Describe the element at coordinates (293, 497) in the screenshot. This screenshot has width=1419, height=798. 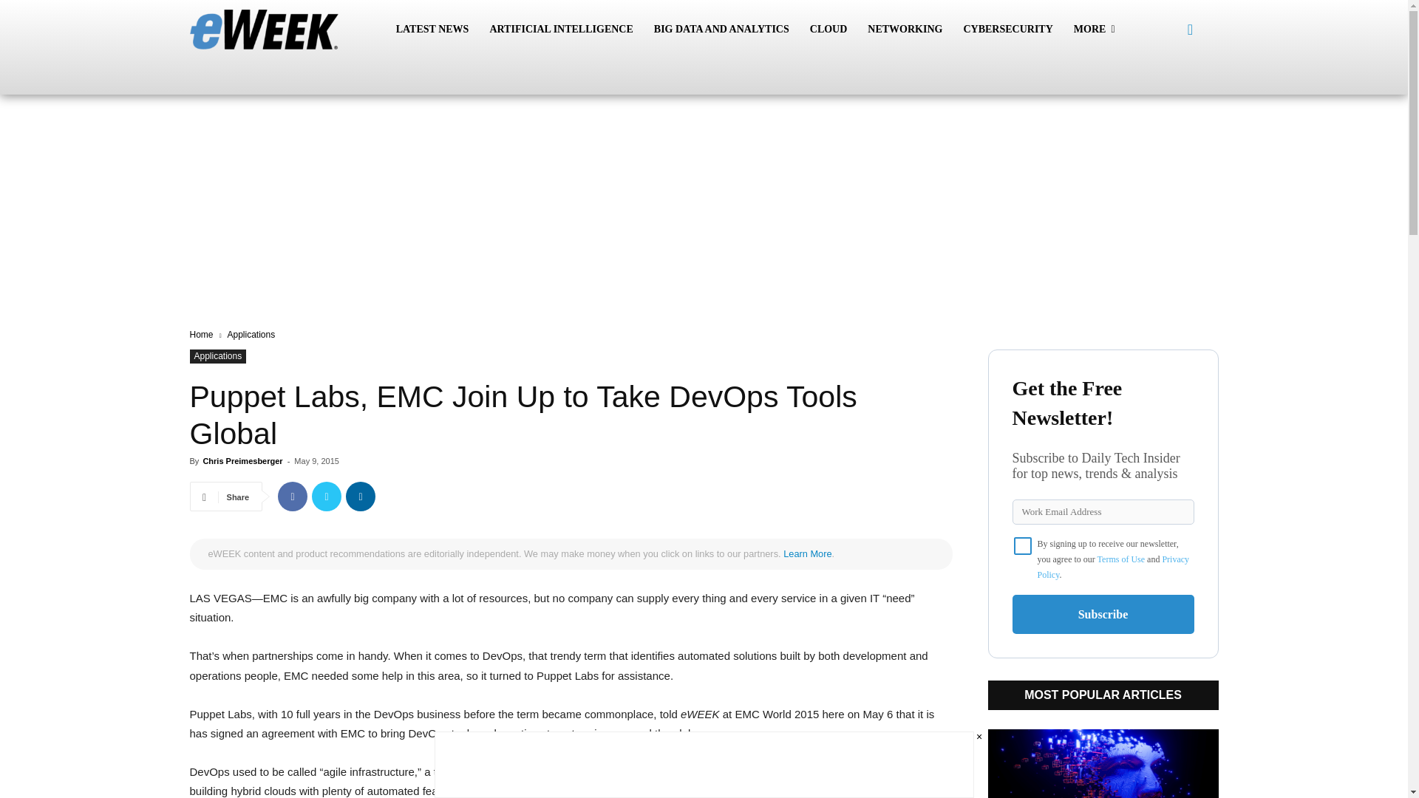
I see `Facebook` at that location.